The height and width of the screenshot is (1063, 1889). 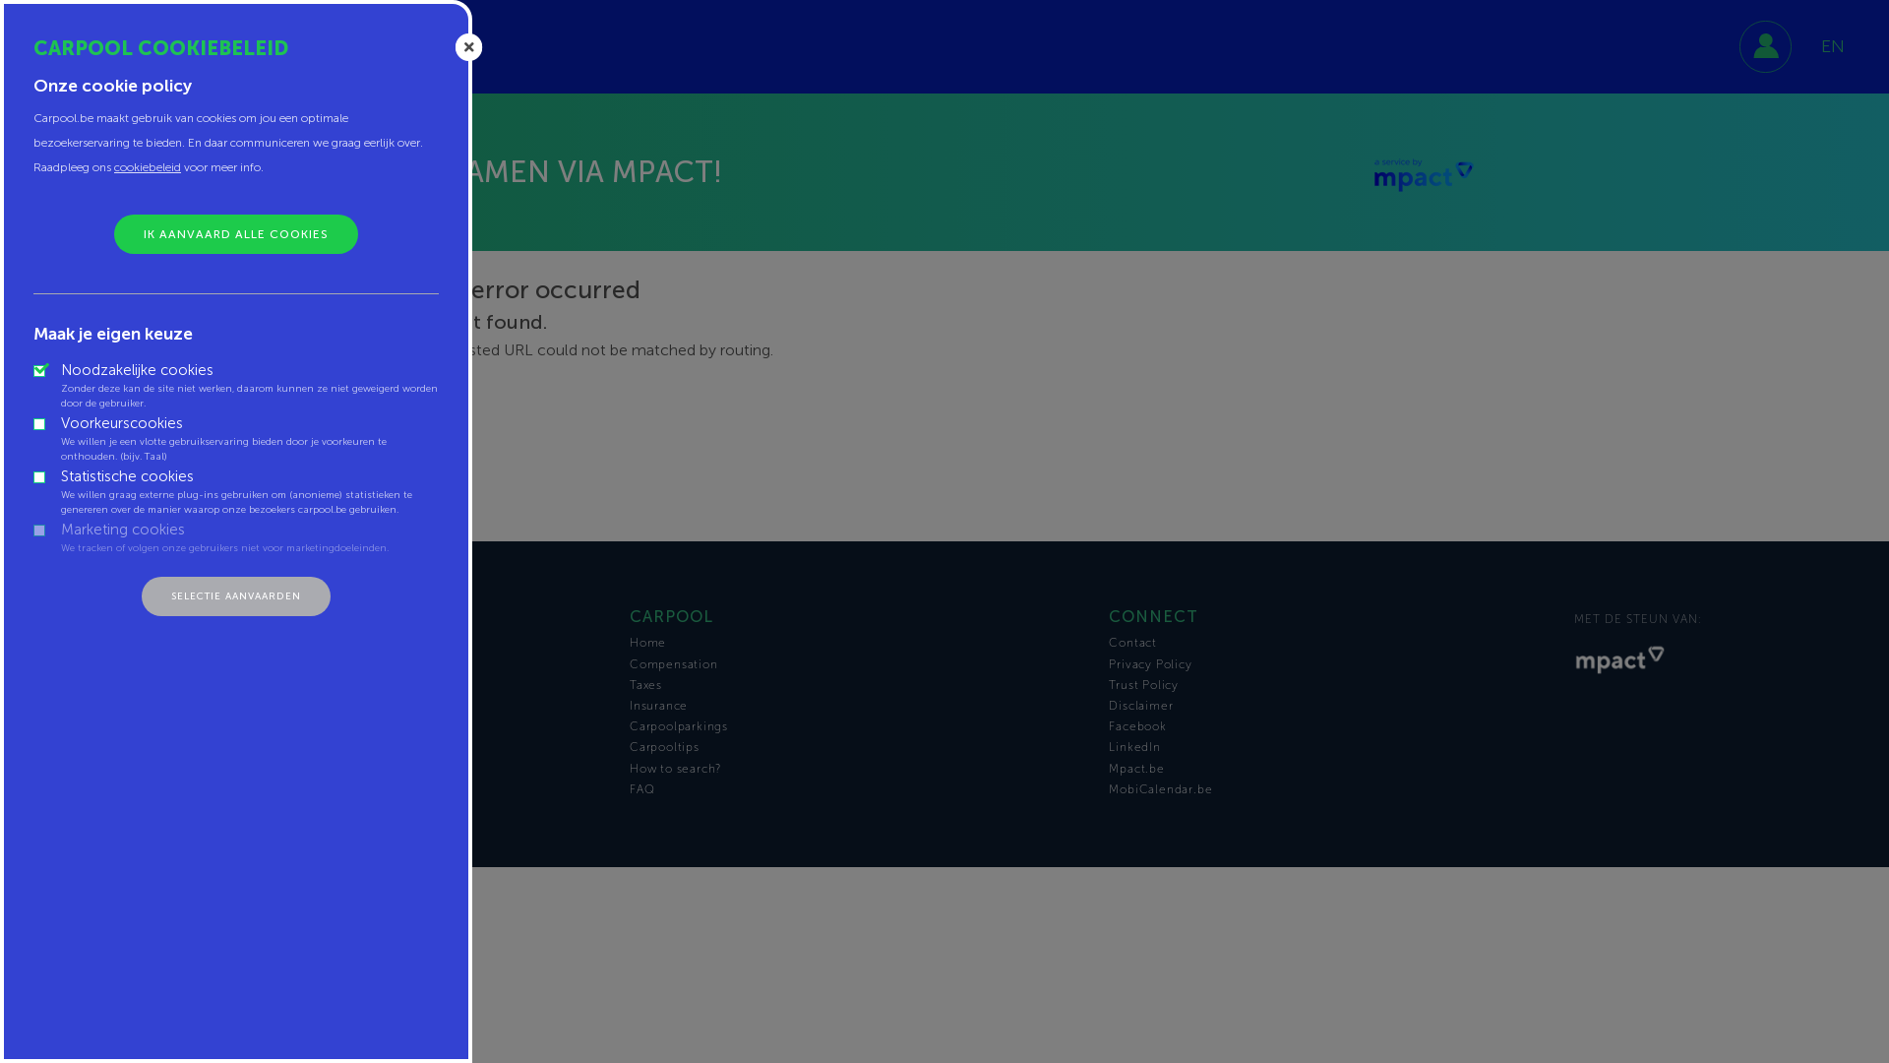 I want to click on Carpooltips, so click(x=855, y=747).